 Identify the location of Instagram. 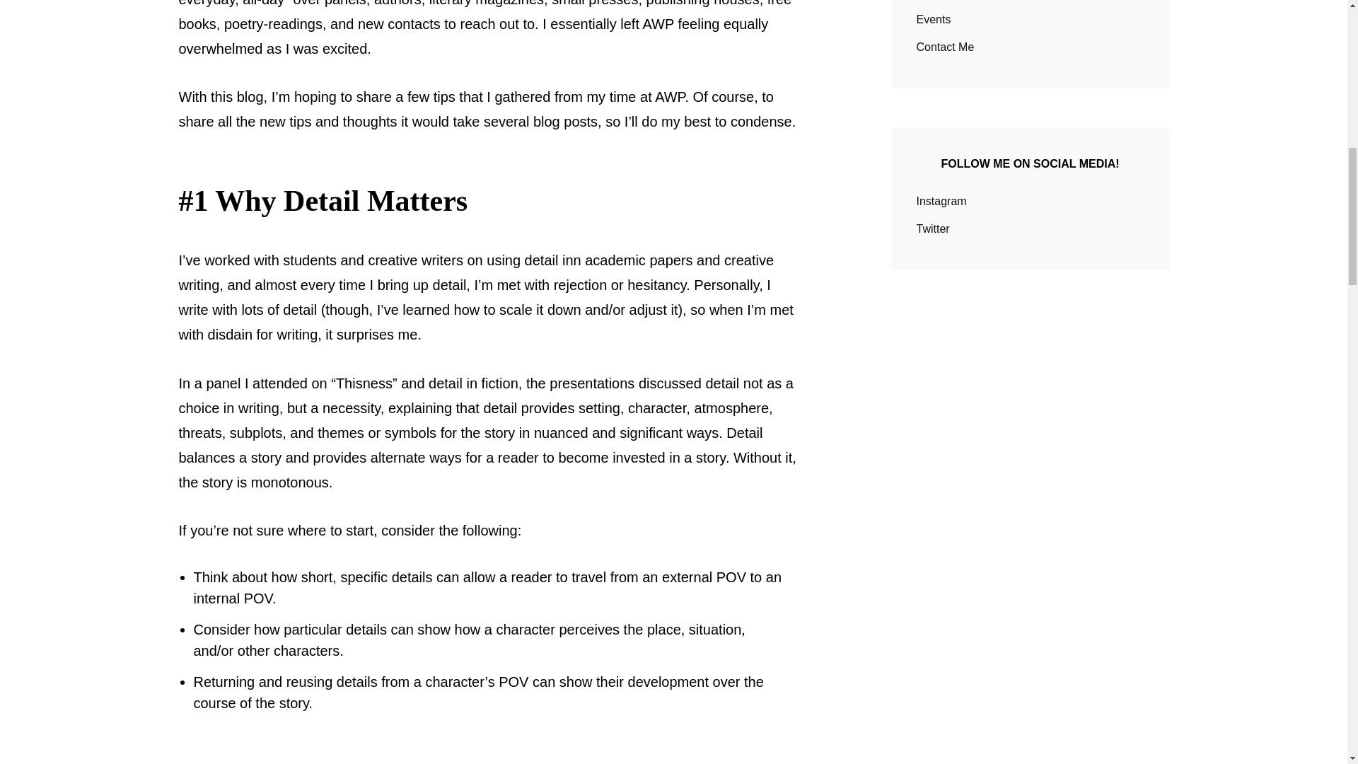
(942, 201).